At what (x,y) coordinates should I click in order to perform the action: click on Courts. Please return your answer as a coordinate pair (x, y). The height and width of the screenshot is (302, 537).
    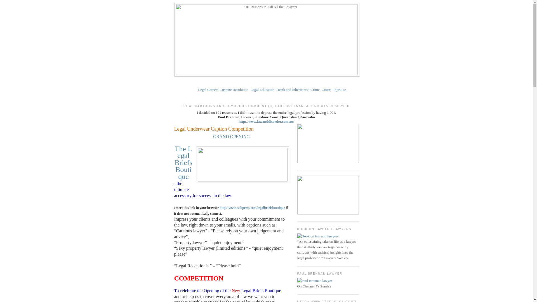
    Looking at the image, I should click on (327, 89).